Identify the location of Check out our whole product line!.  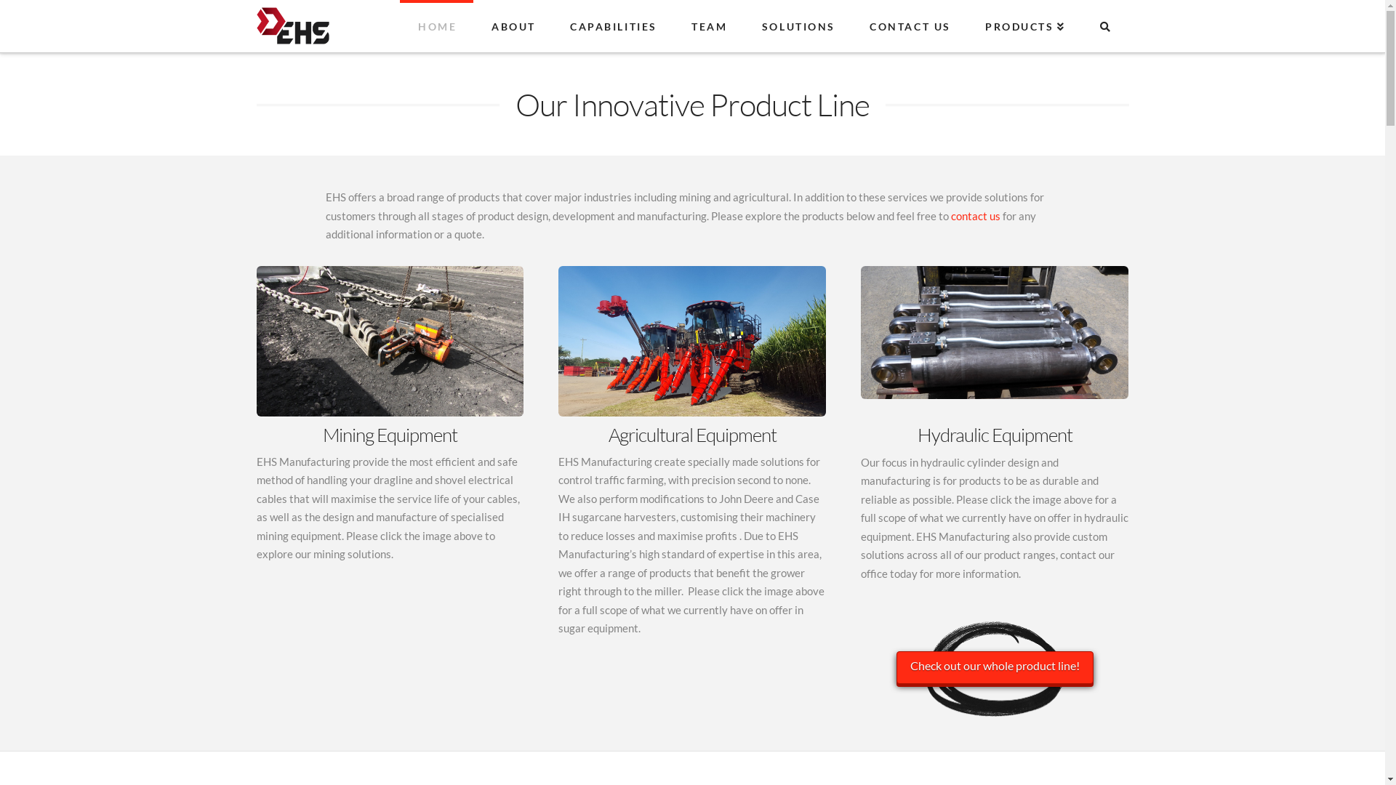
(995, 667).